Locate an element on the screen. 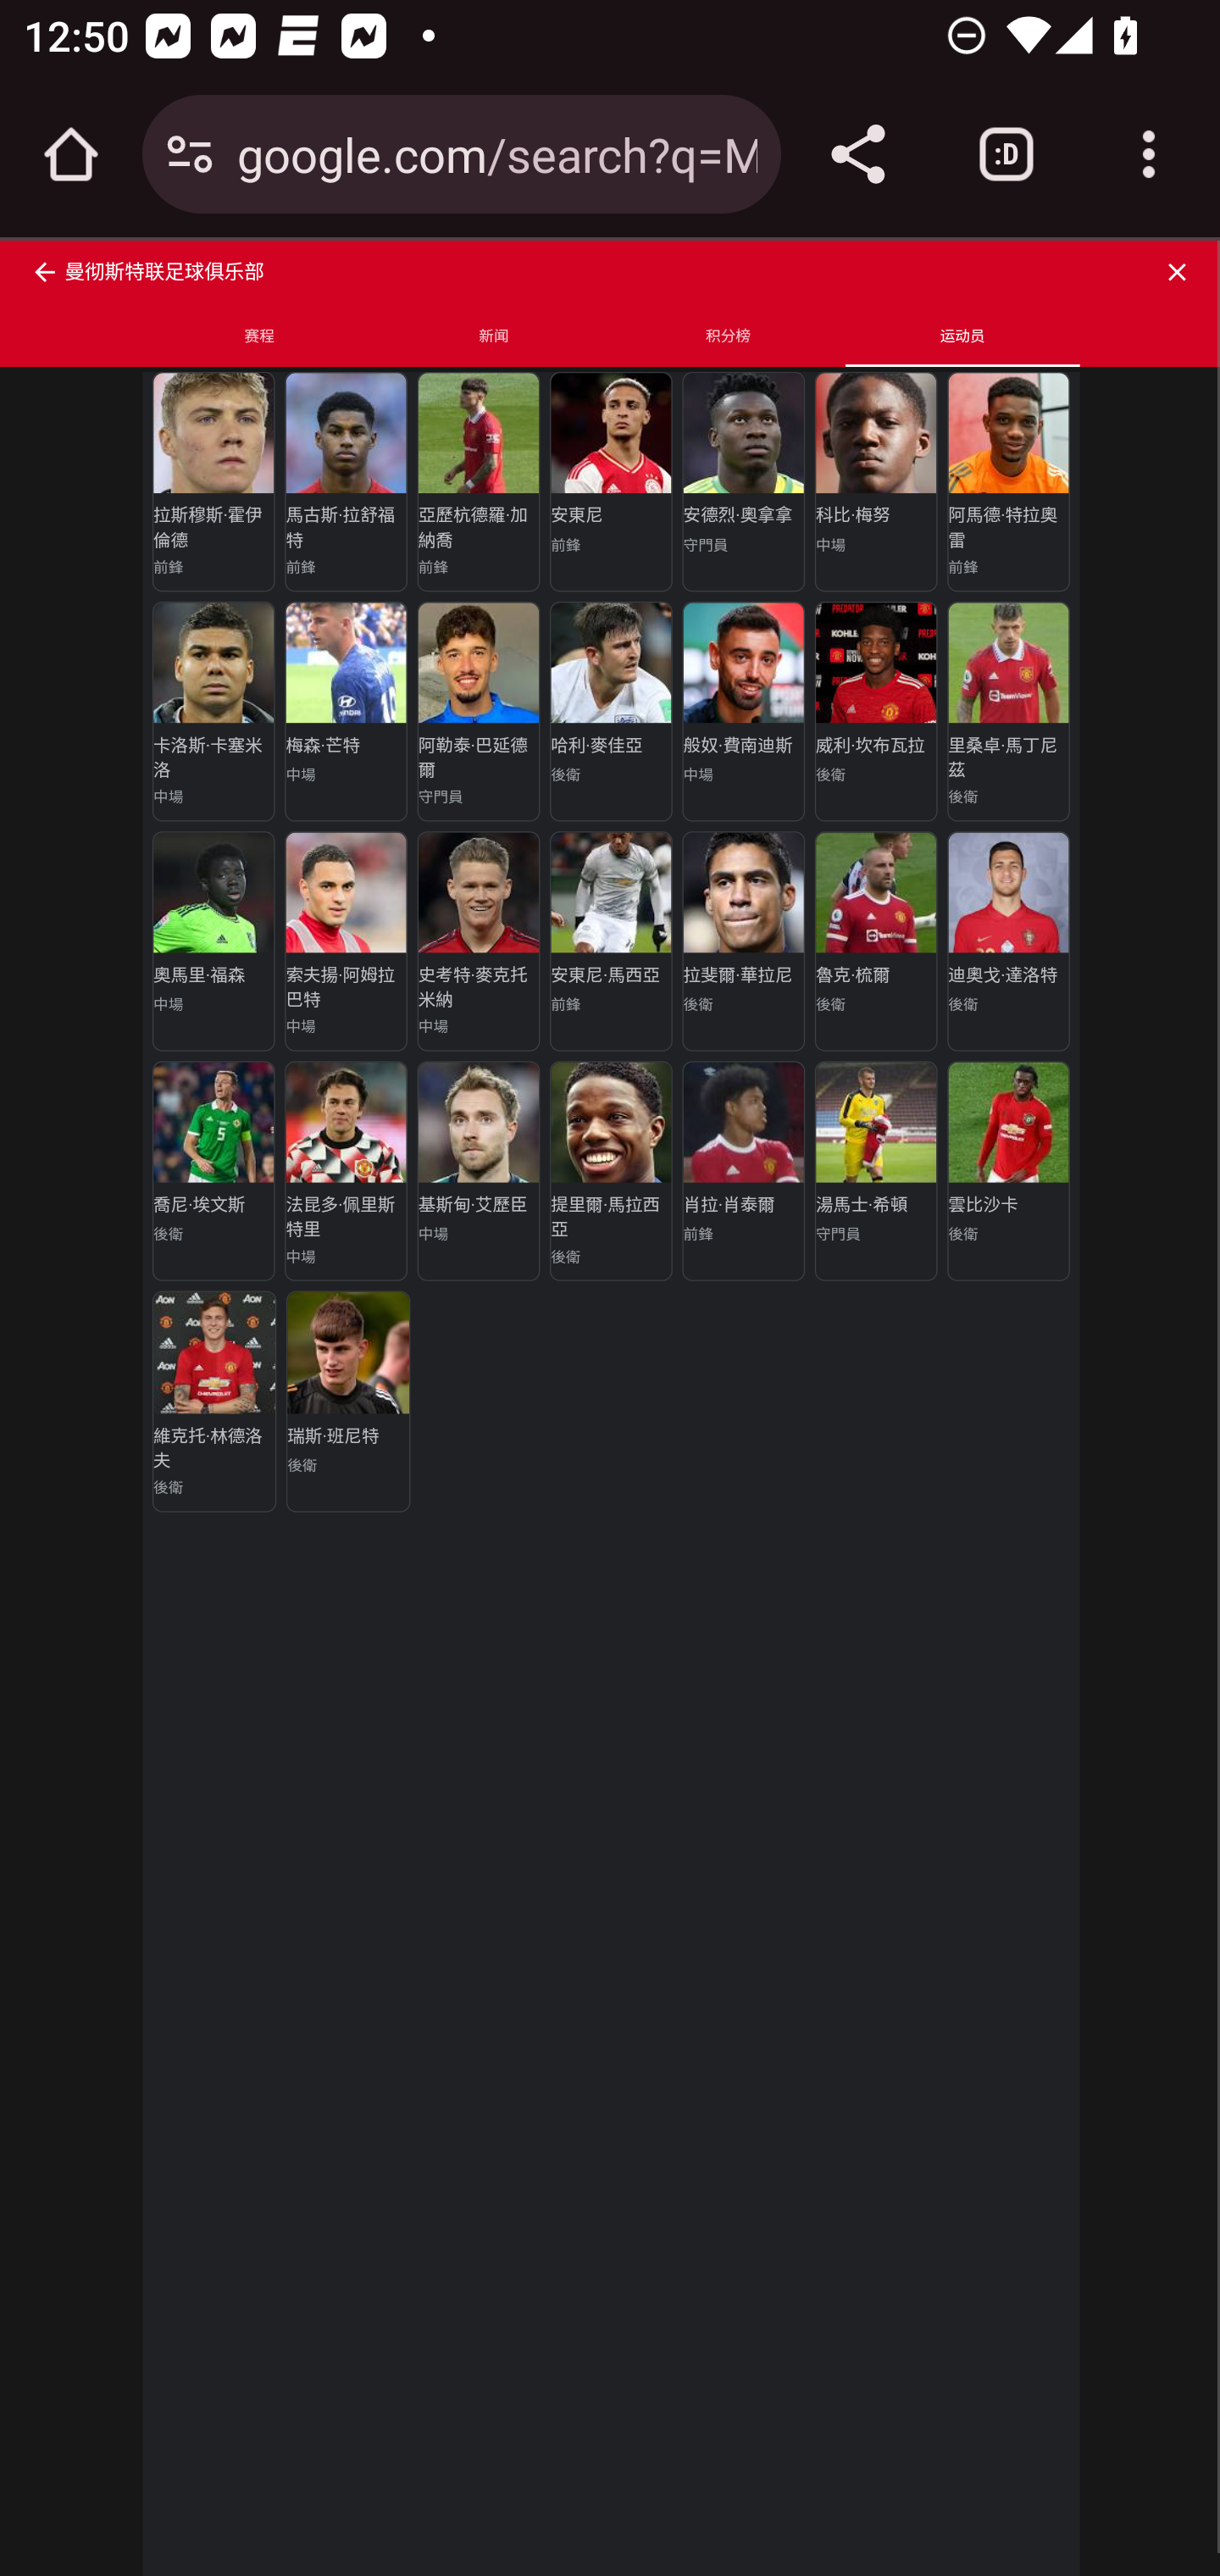  里桑卓·馬丁尼茲 後衛 里桑卓·馬丁尼茲 後衛 is located at coordinates (1007, 710).